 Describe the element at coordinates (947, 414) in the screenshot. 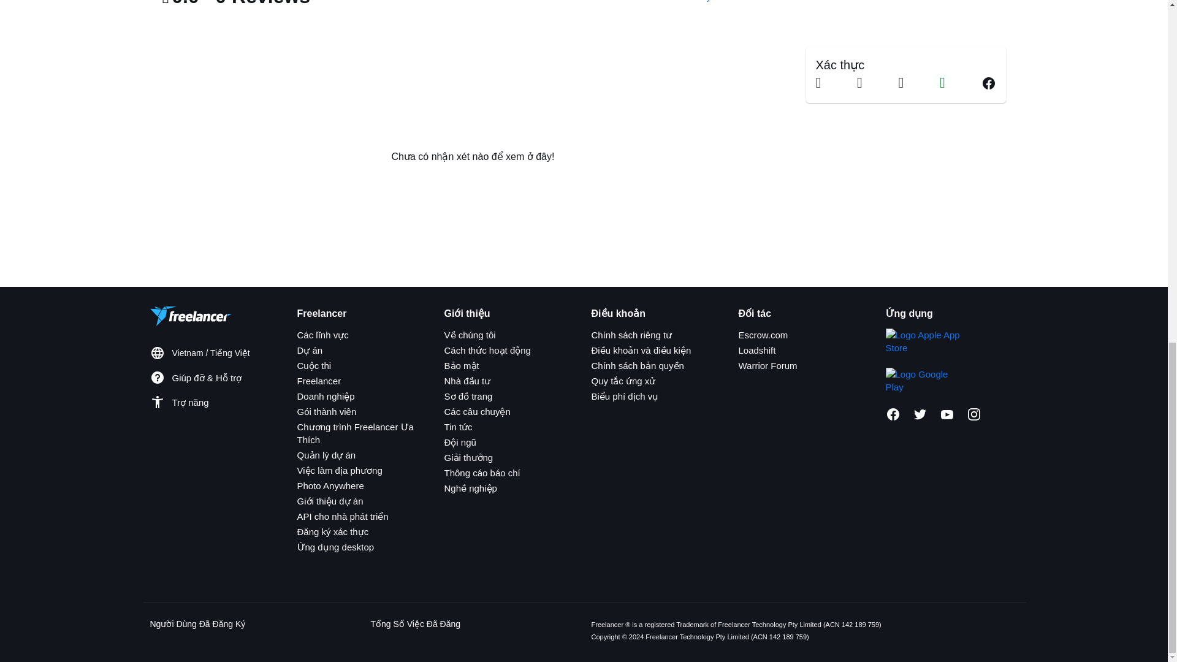

I see `YouTube` at that location.